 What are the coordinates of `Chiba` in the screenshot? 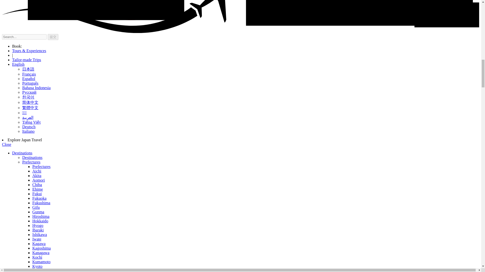 It's located at (37, 184).